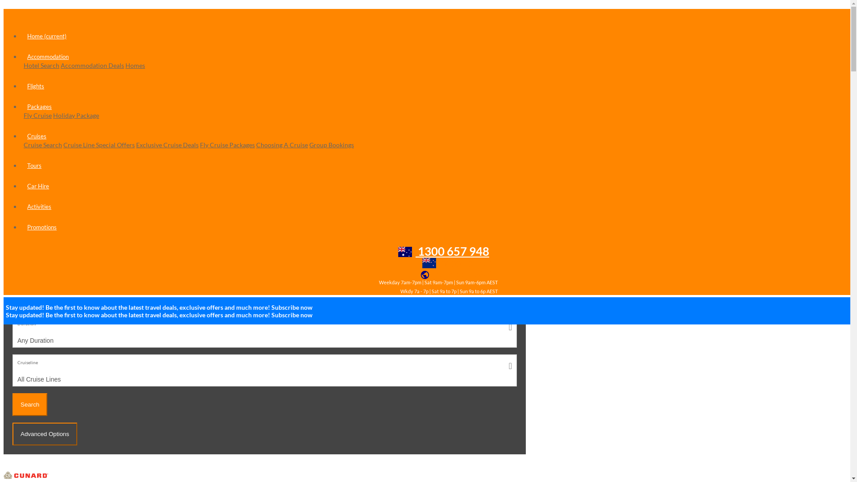 The image size is (857, 482). I want to click on 0800 401 648, so click(460, 263).